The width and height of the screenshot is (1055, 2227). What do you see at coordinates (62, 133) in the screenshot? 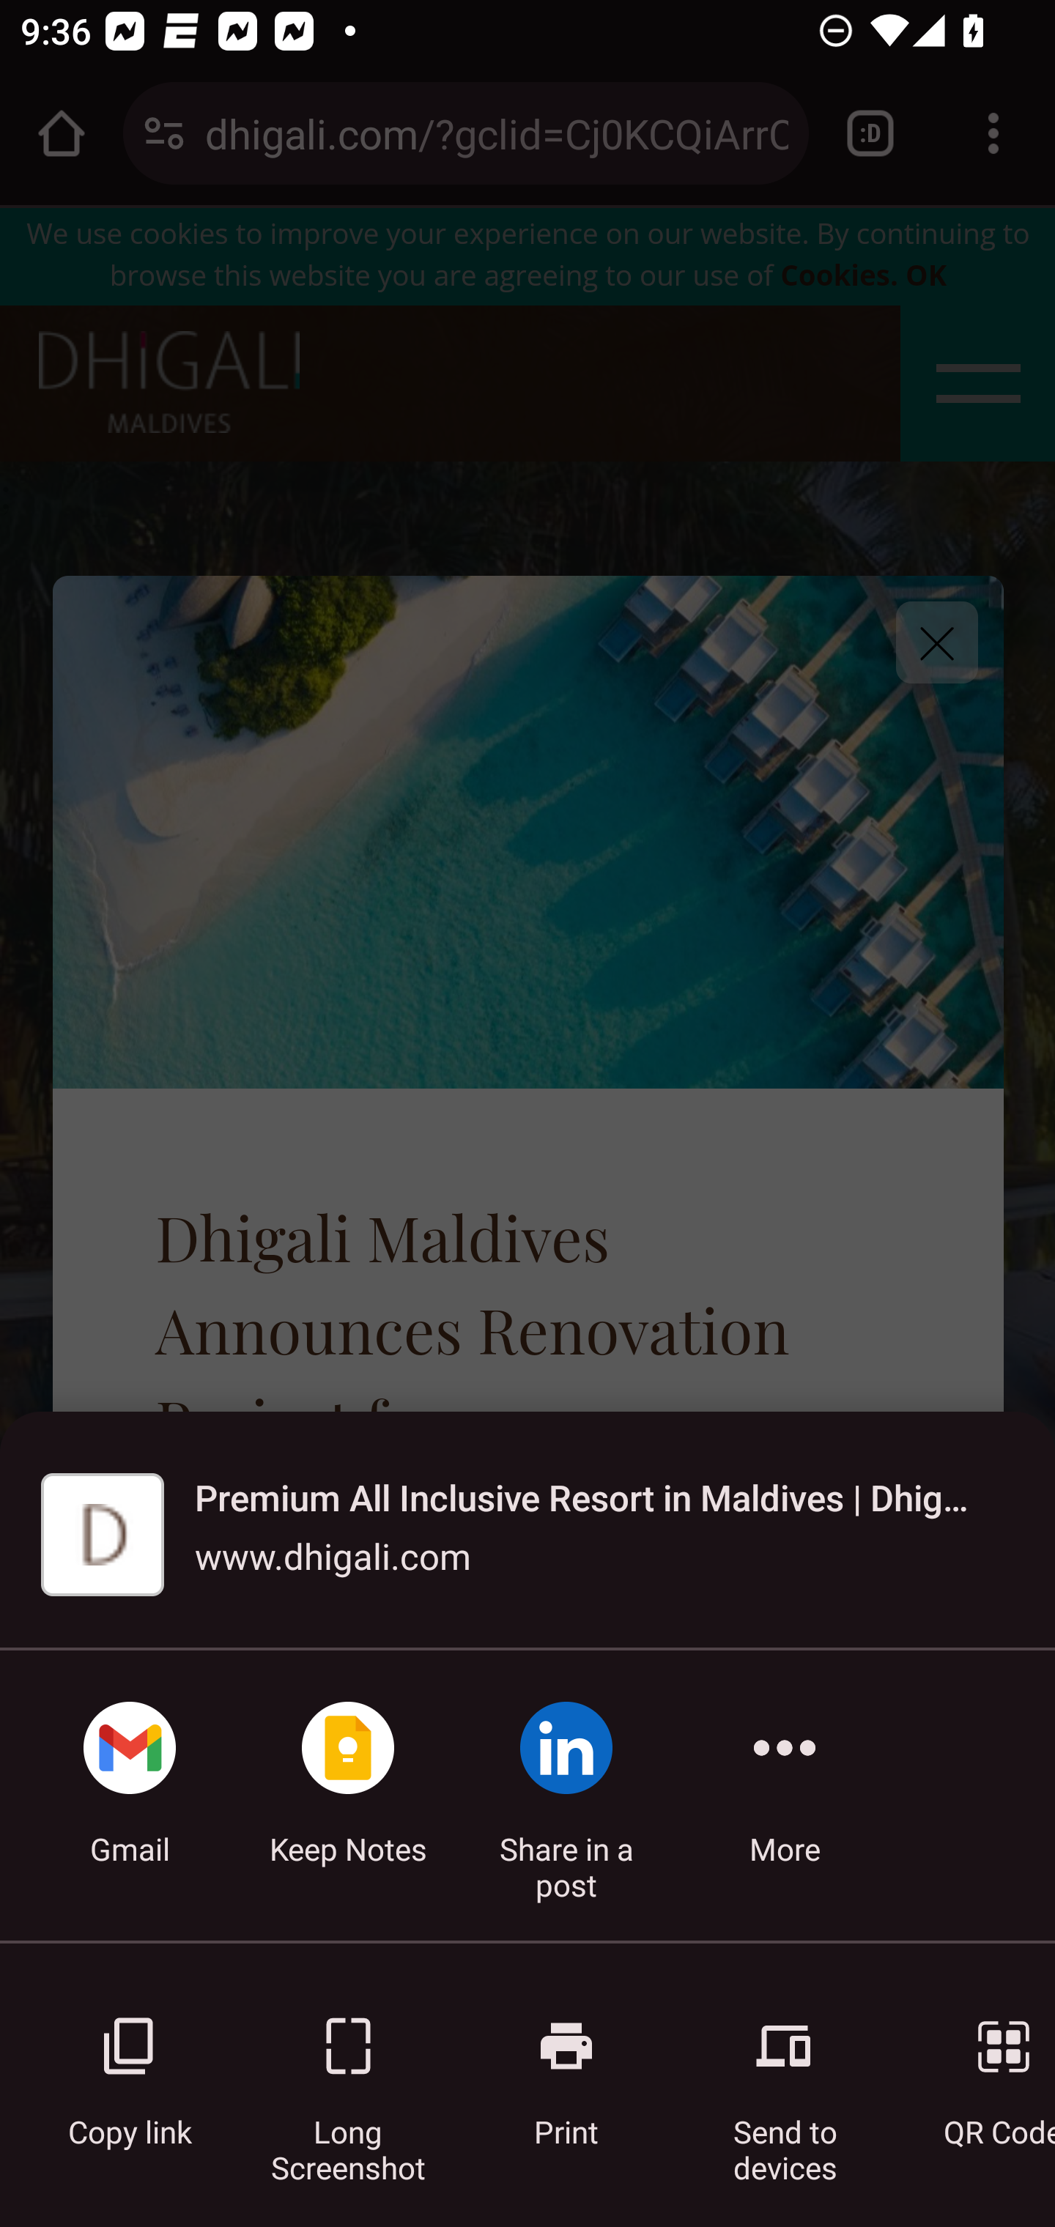
I see `Open the home page` at bounding box center [62, 133].